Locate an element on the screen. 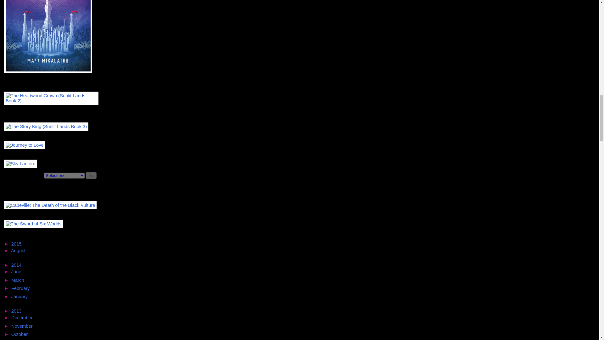 The width and height of the screenshot is (604, 340). Go is located at coordinates (91, 175).